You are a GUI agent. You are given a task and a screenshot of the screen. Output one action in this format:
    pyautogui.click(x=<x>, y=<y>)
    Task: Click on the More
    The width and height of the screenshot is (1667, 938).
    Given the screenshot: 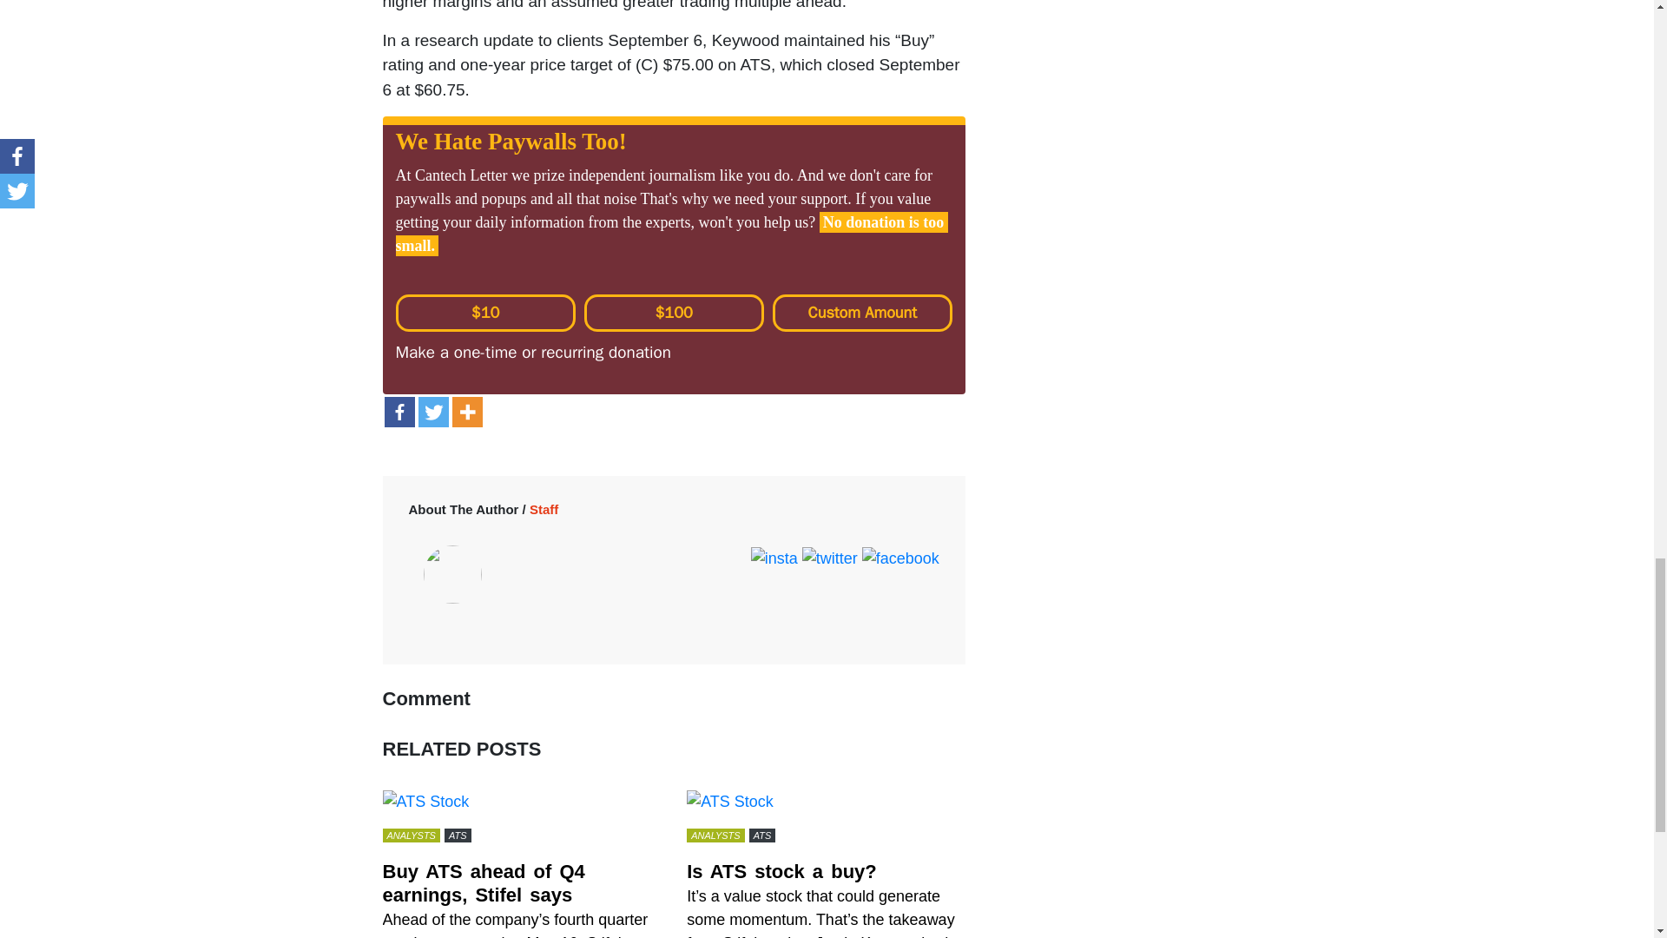 What is the action you would take?
    pyautogui.click(x=466, y=412)
    